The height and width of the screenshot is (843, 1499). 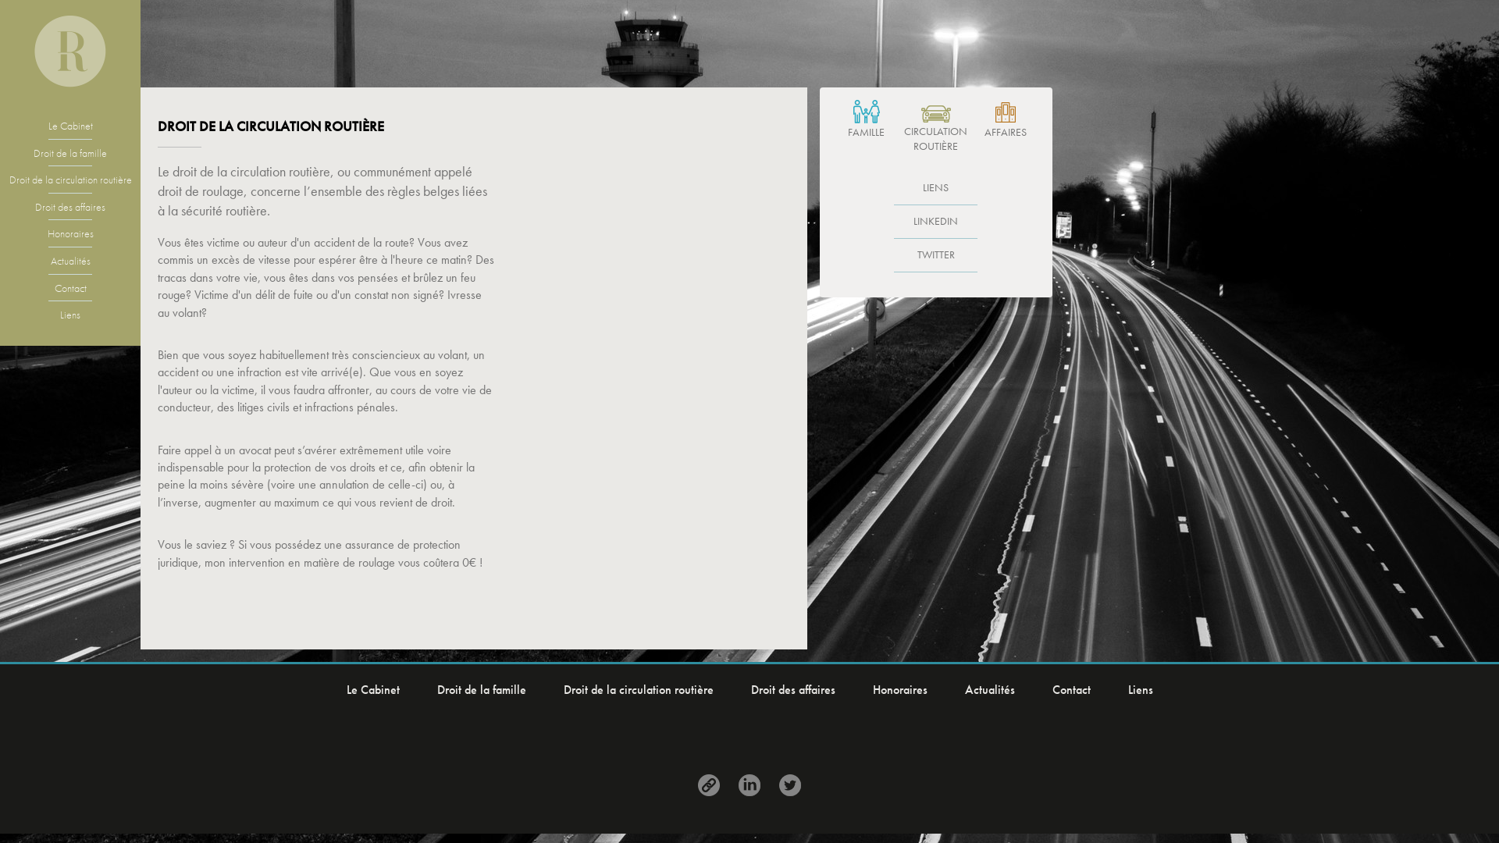 I want to click on Droit des affaires, so click(x=70, y=212).